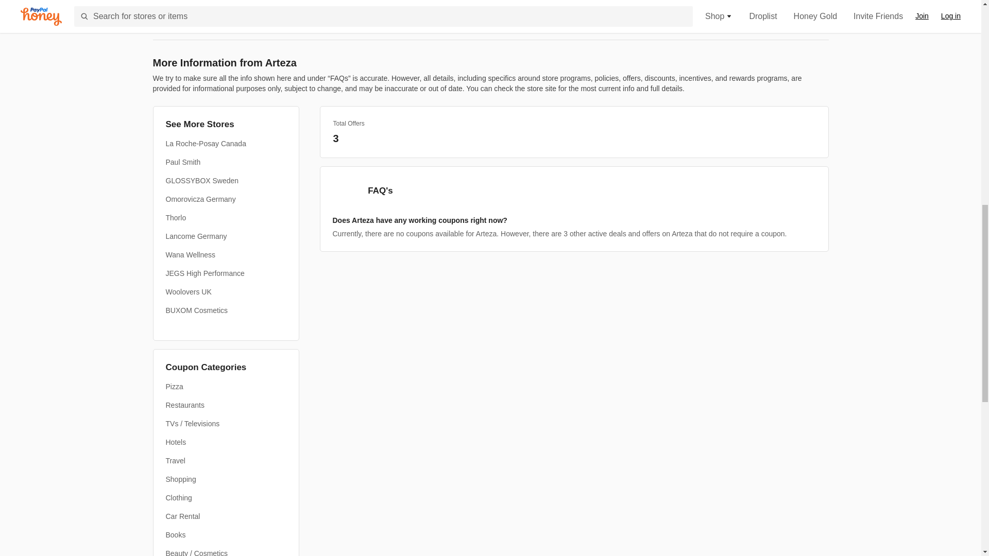 This screenshot has height=556, width=989. Describe the element at coordinates (176, 460) in the screenshot. I see `Travel` at that location.